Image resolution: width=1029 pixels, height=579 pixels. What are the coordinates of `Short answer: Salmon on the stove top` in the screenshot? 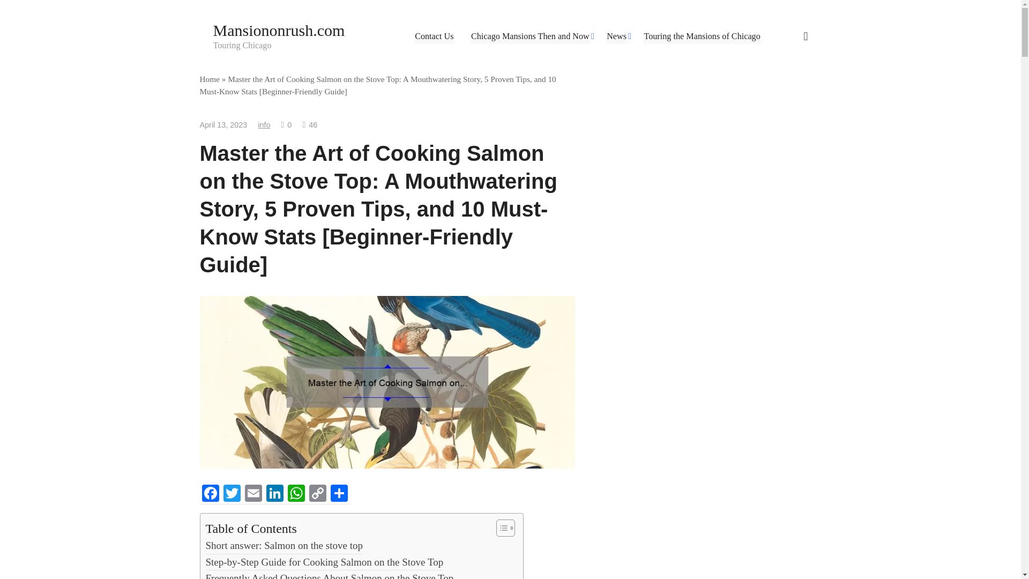 It's located at (284, 546).